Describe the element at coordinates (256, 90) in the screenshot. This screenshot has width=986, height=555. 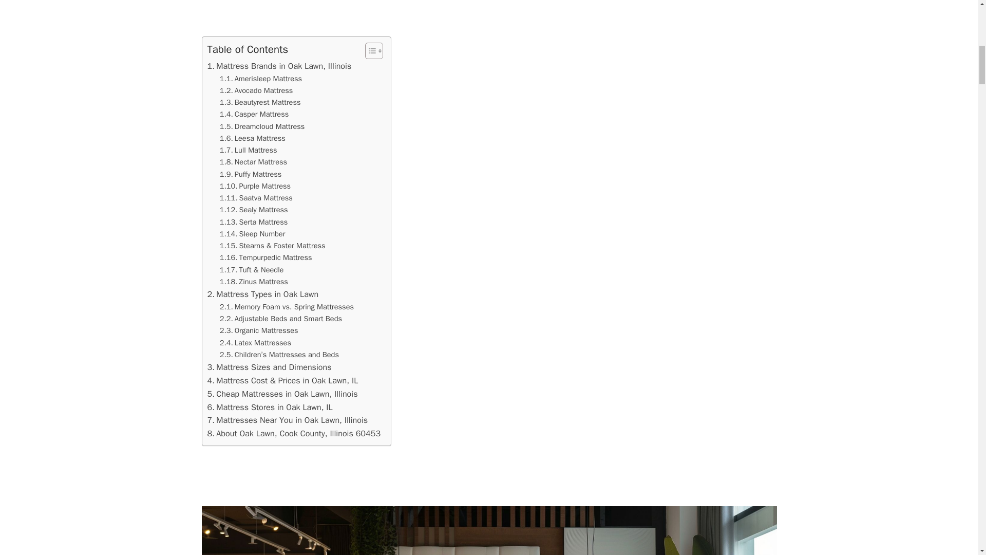
I see `Avocado Mattress` at that location.